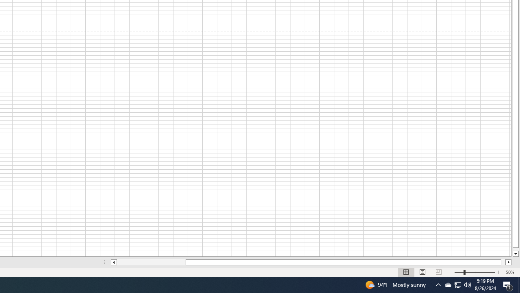  I want to click on Page left, so click(151, 262).